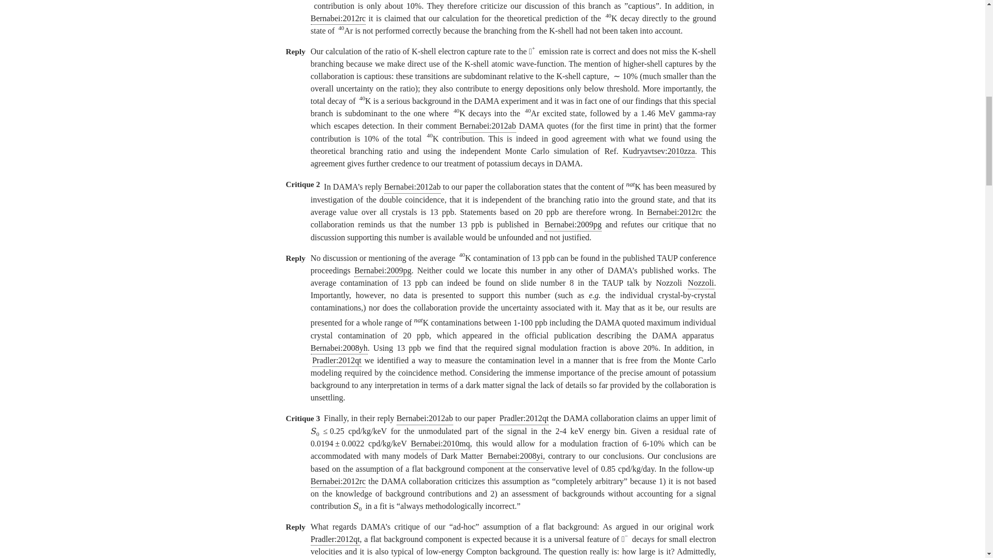  I want to click on Bernabei:2012ab, so click(424, 419).